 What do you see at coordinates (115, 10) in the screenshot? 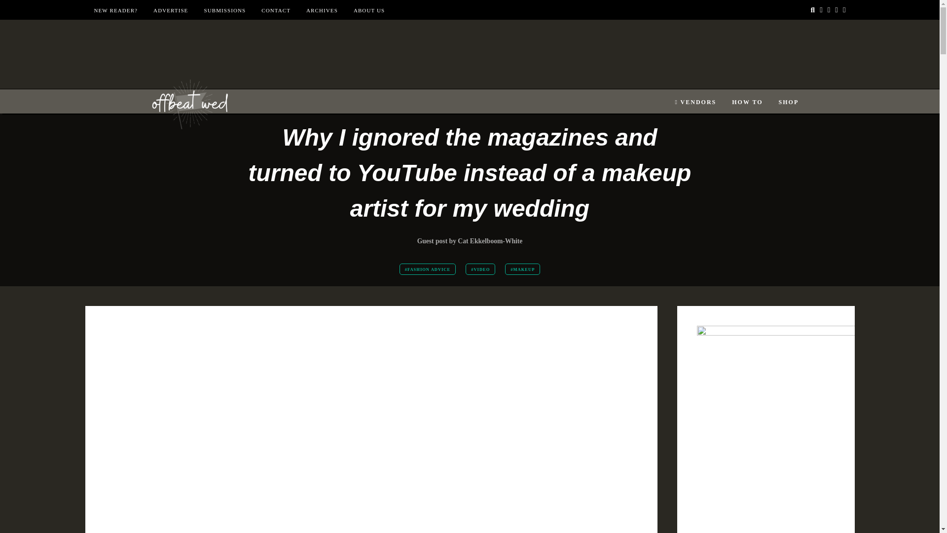
I see `NEW READER?` at bounding box center [115, 10].